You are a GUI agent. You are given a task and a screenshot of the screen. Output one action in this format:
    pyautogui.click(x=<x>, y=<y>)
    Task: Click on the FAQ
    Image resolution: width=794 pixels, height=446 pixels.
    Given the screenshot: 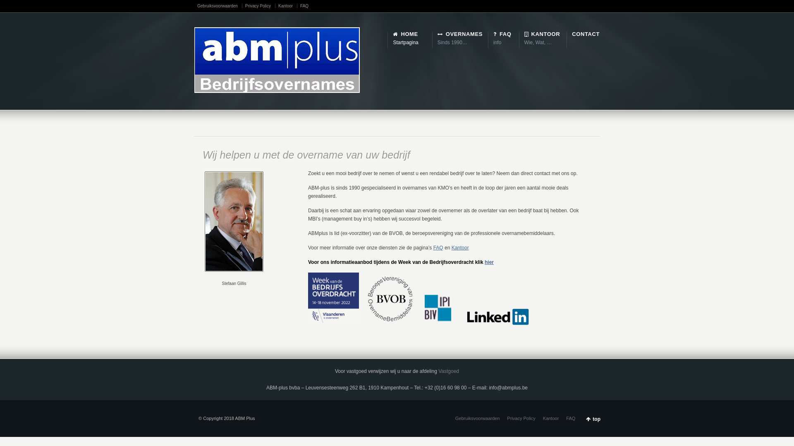 What is the action you would take?
    pyautogui.click(x=571, y=418)
    